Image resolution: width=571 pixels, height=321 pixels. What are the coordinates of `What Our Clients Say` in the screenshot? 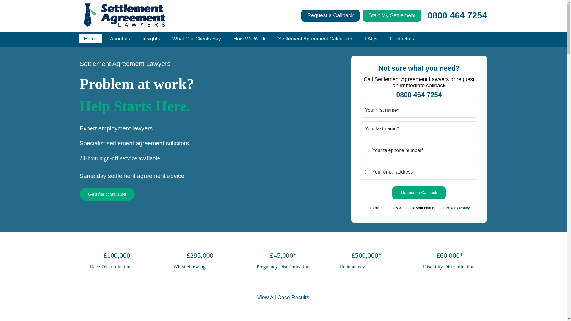 It's located at (196, 39).